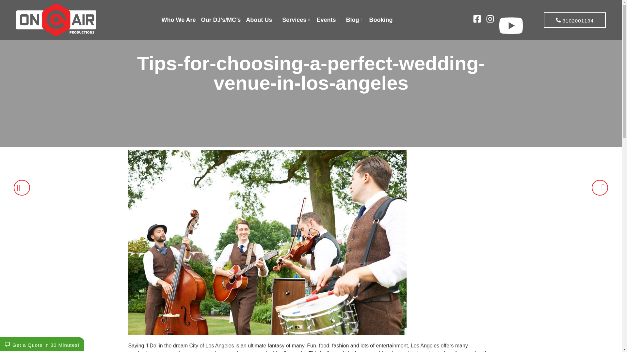 The height and width of the screenshot is (352, 627). I want to click on Events, so click(329, 20).